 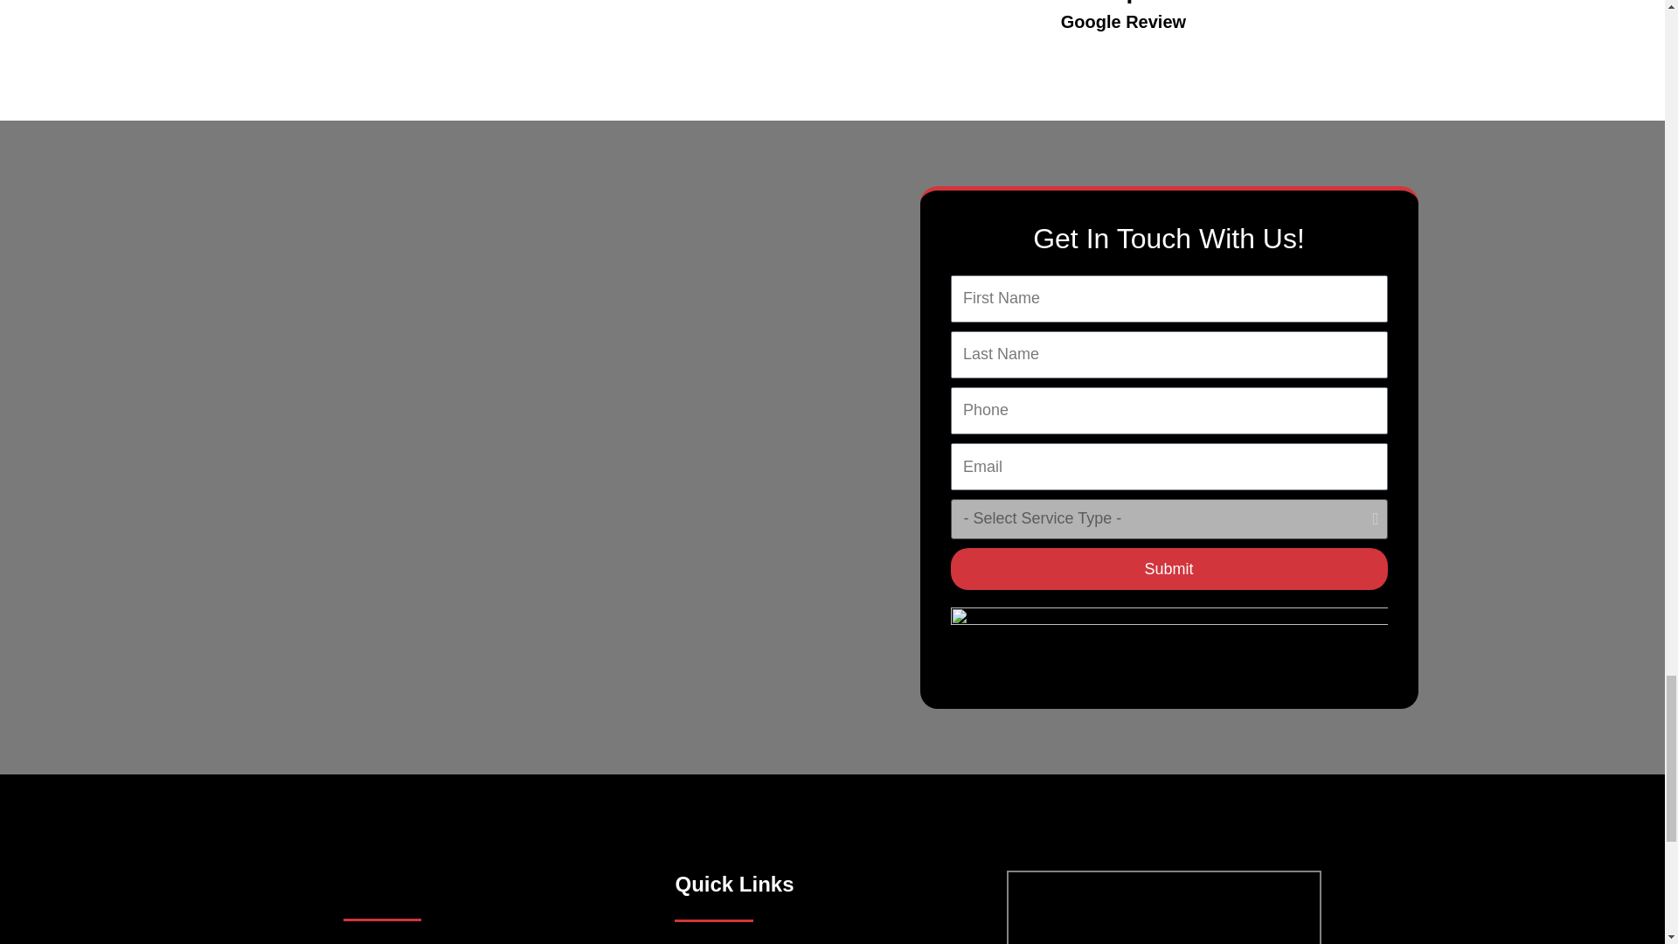 What do you see at coordinates (1163, 907) in the screenshot?
I see `1339 Camp Creek Rd, Taylors, SC 29687` at bounding box center [1163, 907].